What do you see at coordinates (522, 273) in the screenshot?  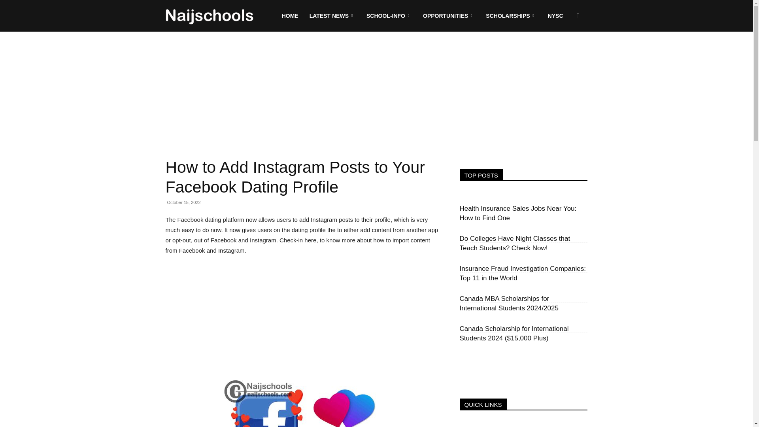 I see `Insurance Fraud Investigation Companies: Top 11 in the World` at bounding box center [522, 273].